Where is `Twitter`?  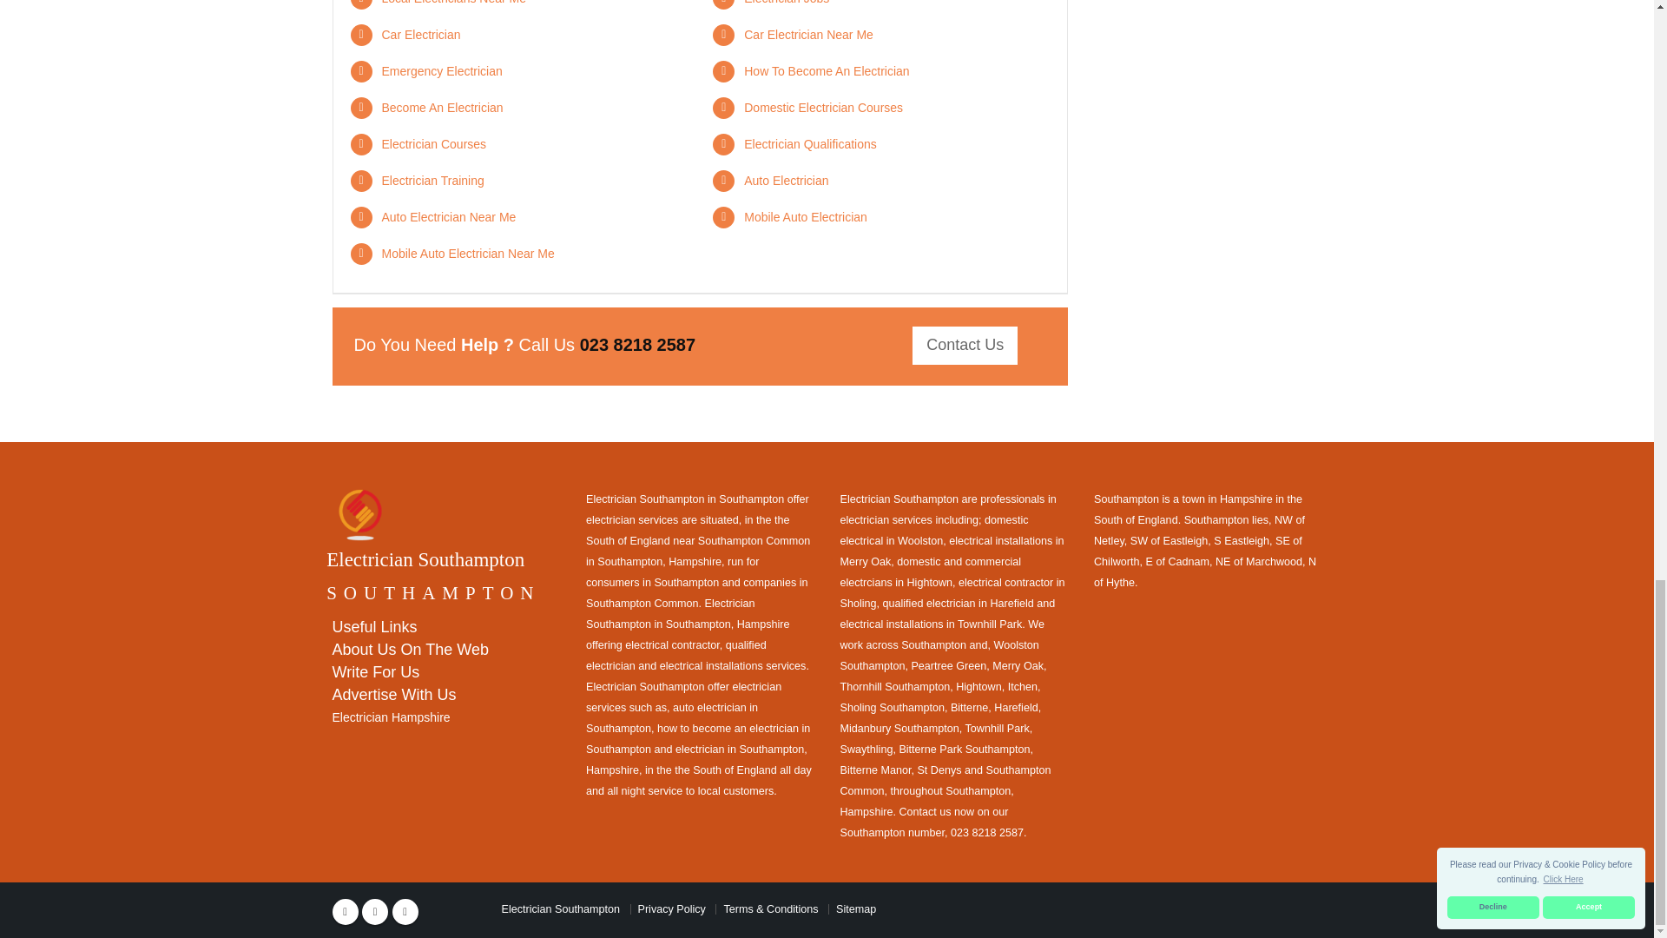 Twitter is located at coordinates (375, 911).